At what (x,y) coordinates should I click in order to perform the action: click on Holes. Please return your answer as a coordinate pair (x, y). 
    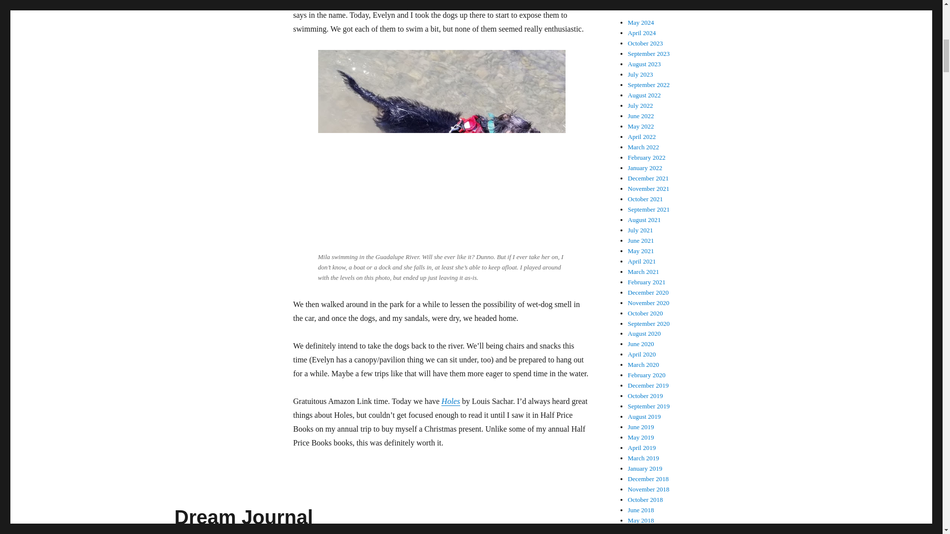
    Looking at the image, I should click on (450, 401).